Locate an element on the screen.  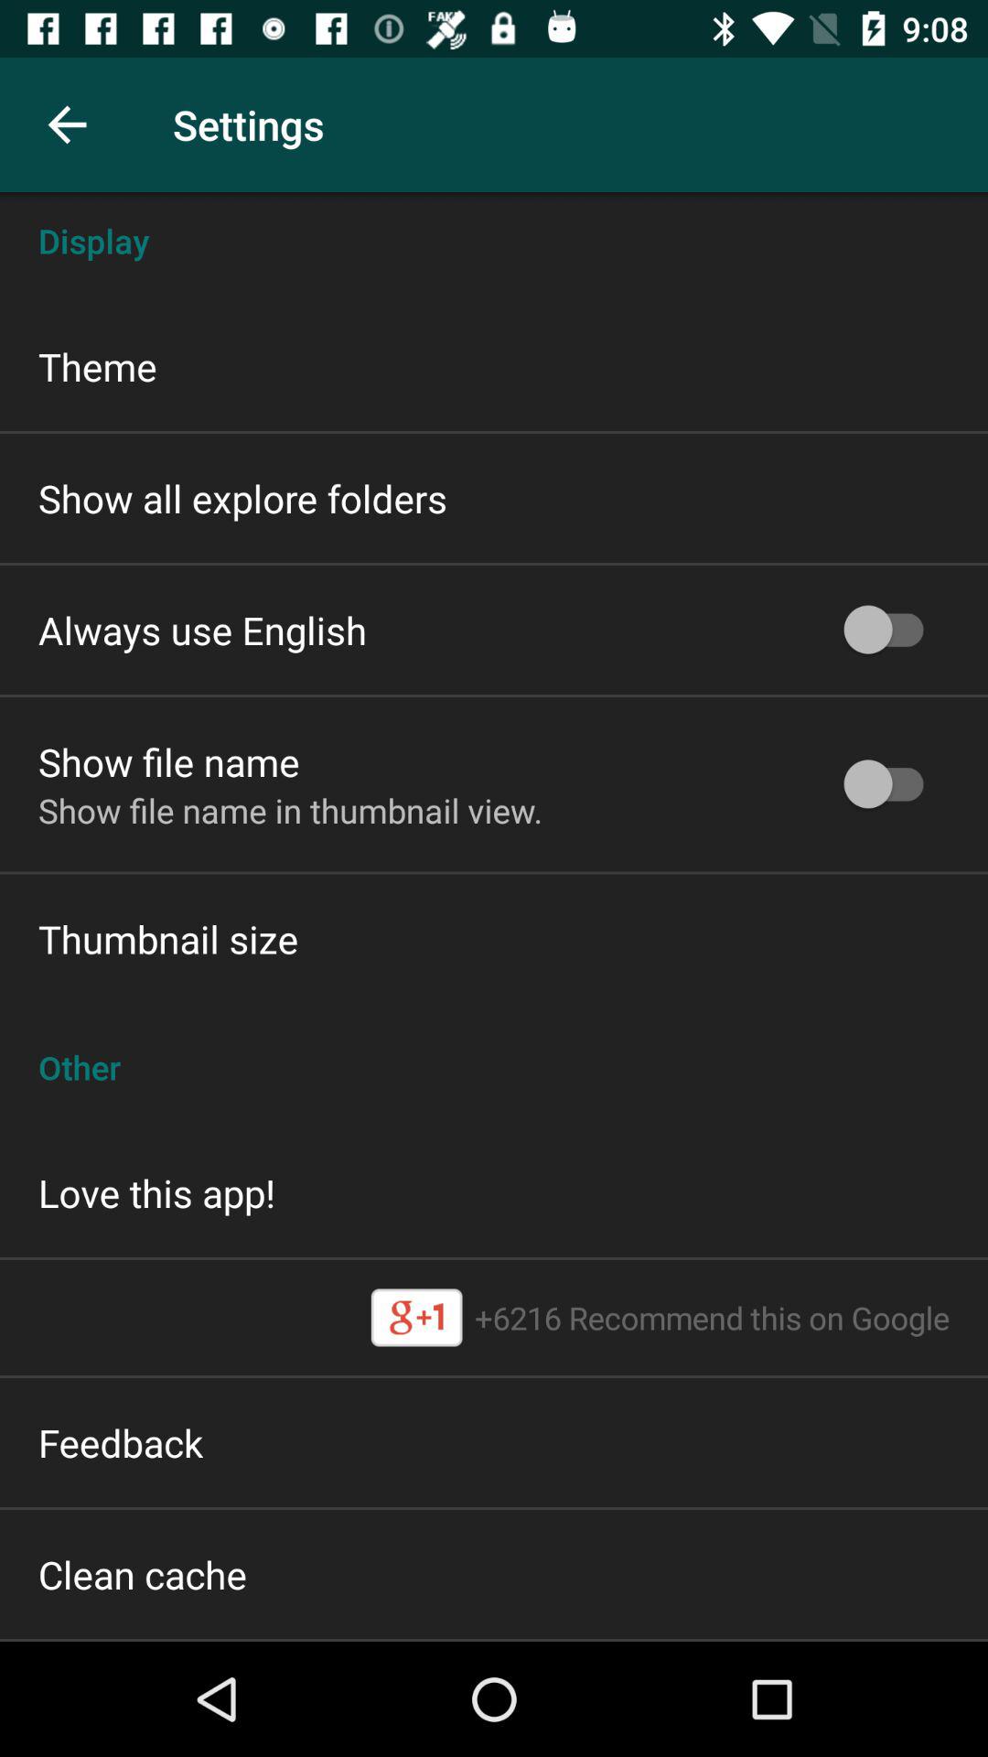
click item above display item is located at coordinates (67, 124).